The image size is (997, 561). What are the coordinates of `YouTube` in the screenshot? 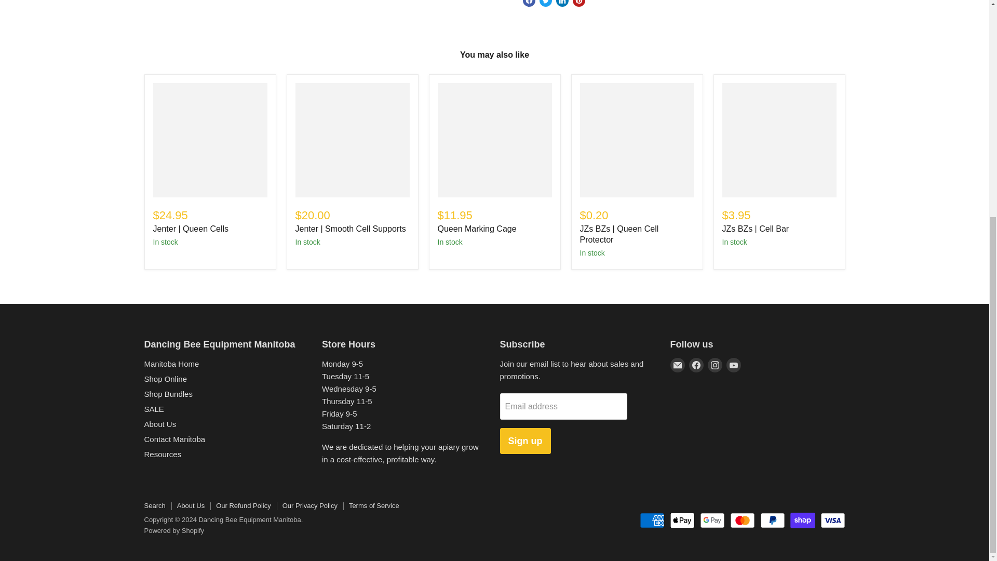 It's located at (733, 365).